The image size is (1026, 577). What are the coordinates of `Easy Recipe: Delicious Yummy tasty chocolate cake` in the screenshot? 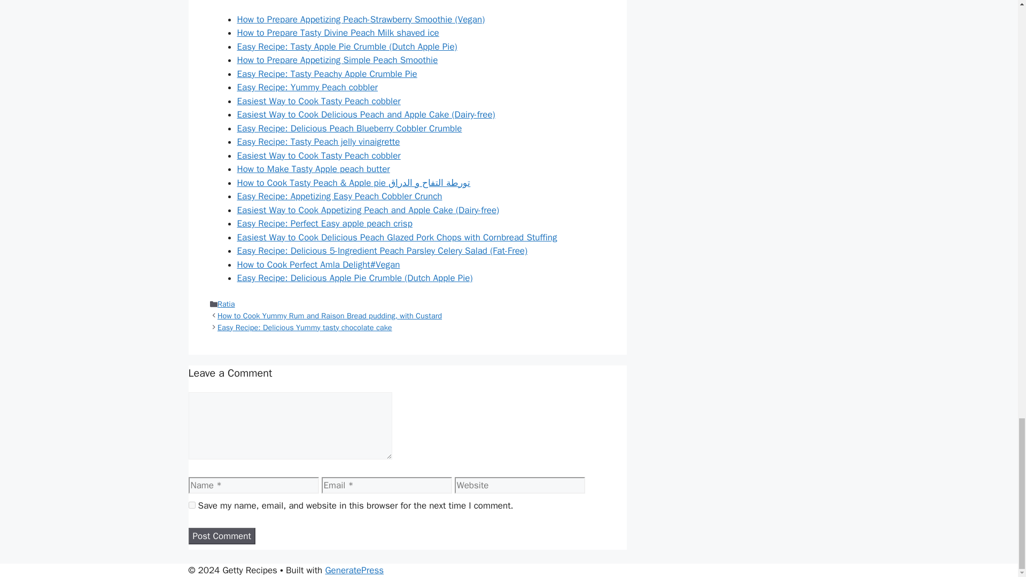 It's located at (305, 327).